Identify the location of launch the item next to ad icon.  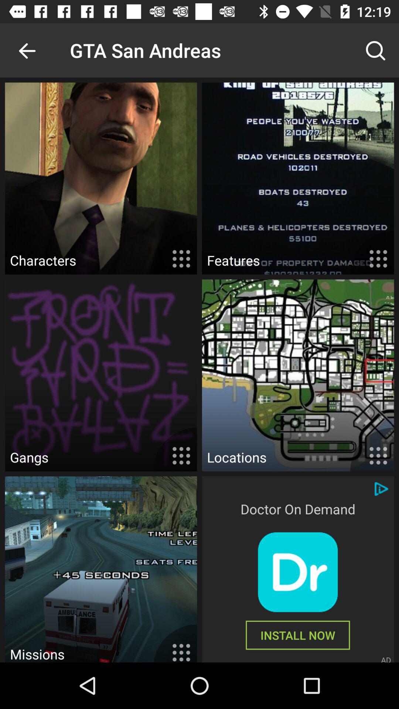
(298, 635).